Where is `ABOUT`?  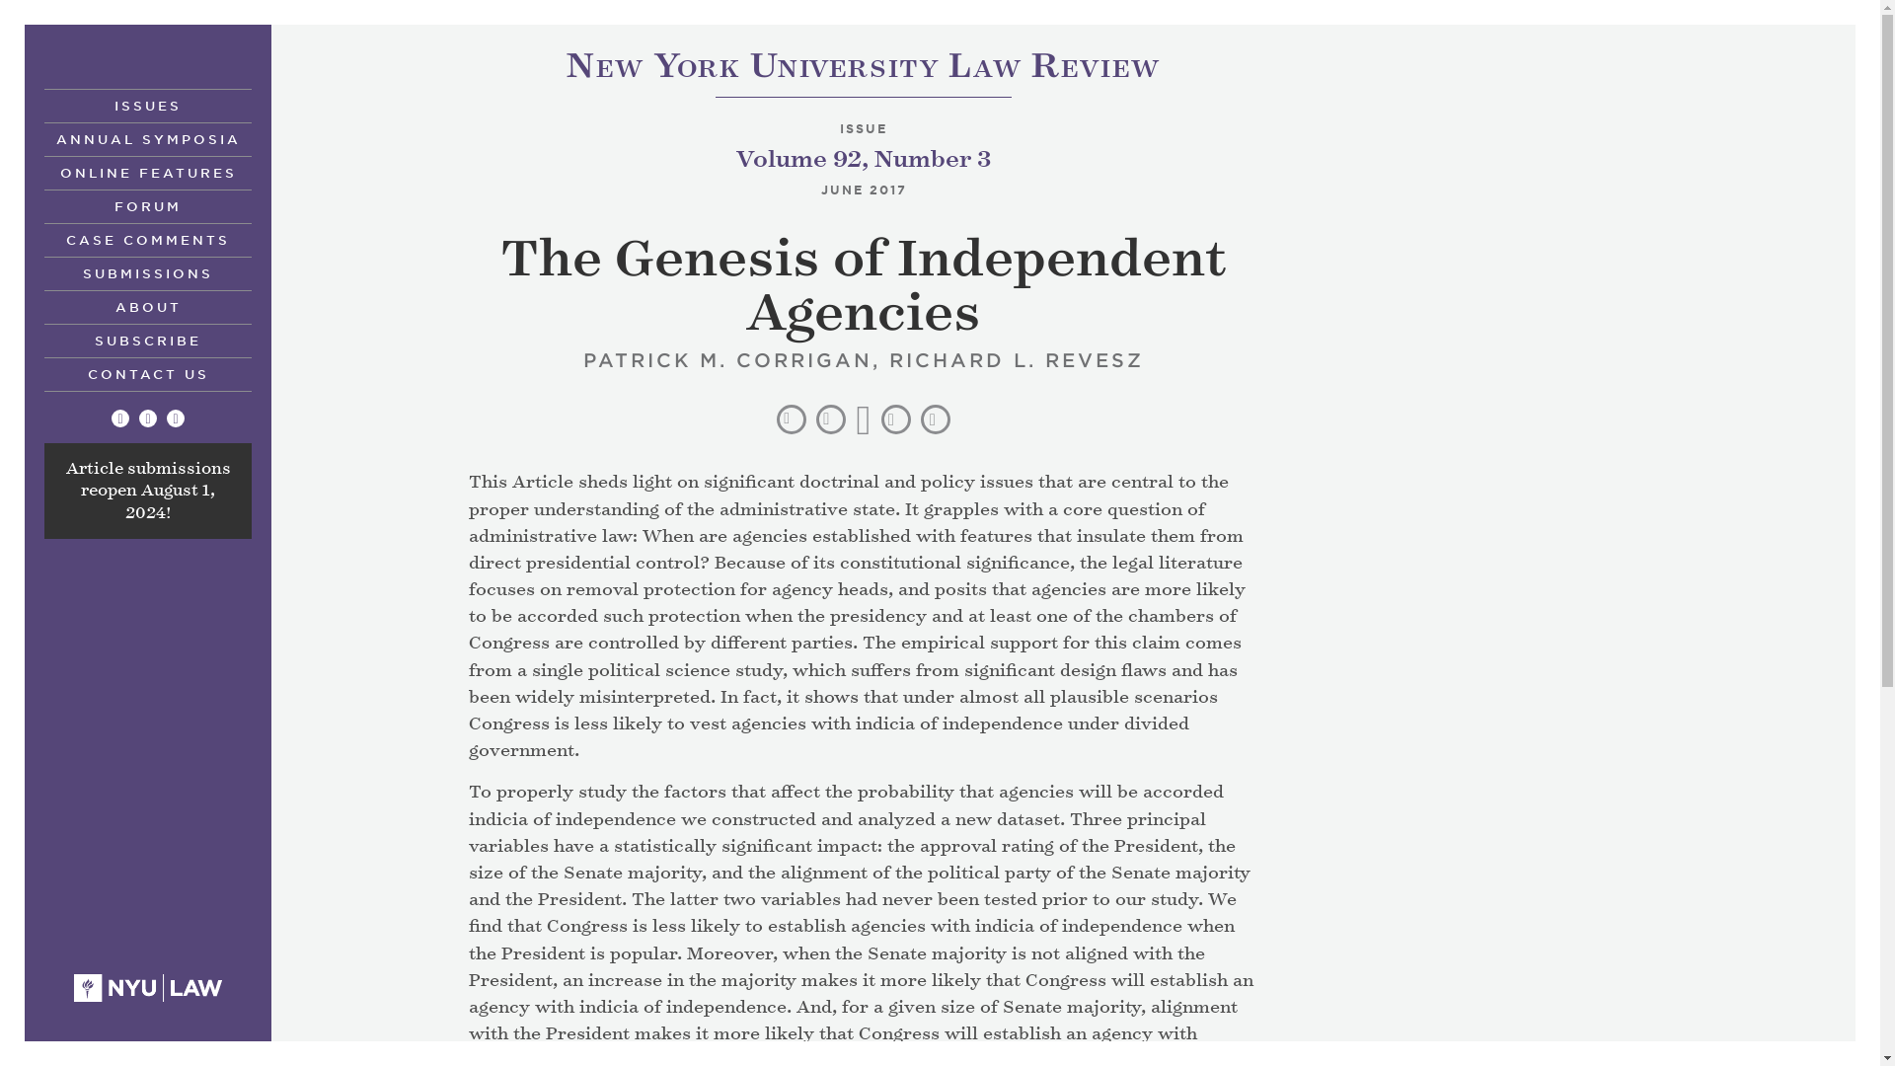 ABOUT is located at coordinates (863, 69).